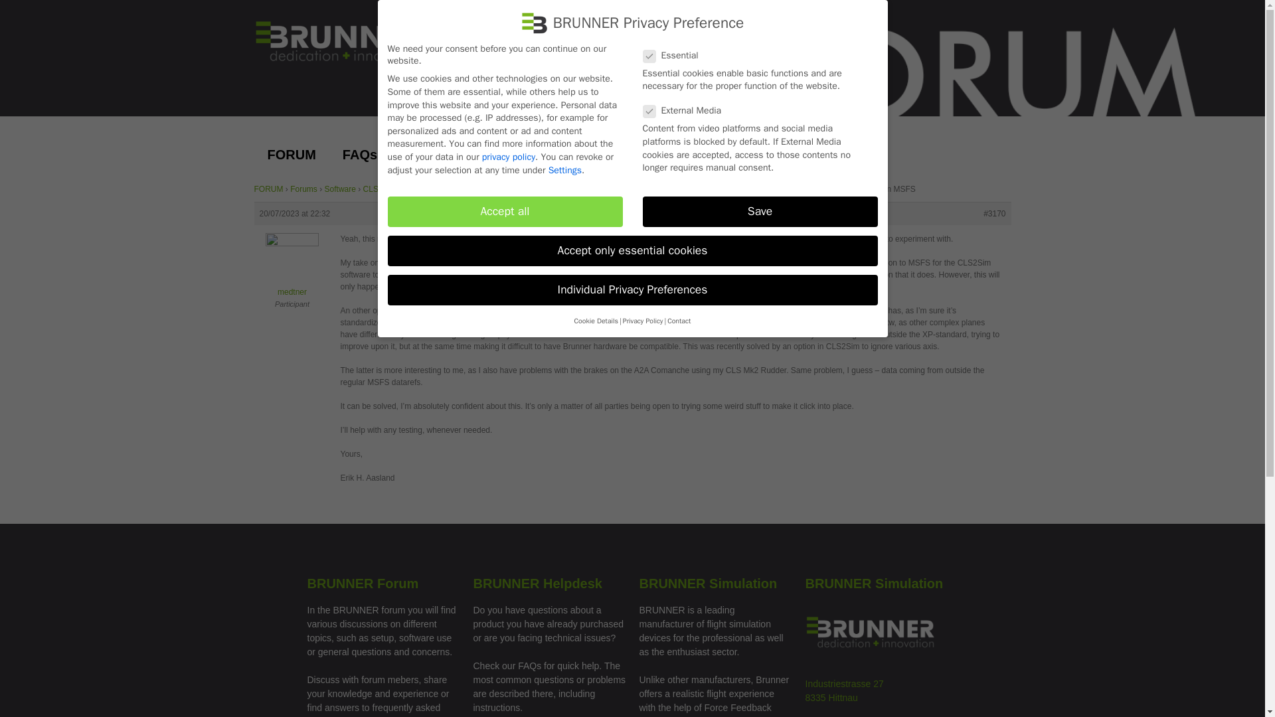 This screenshot has width=1275, height=717. I want to click on Software, so click(340, 189).